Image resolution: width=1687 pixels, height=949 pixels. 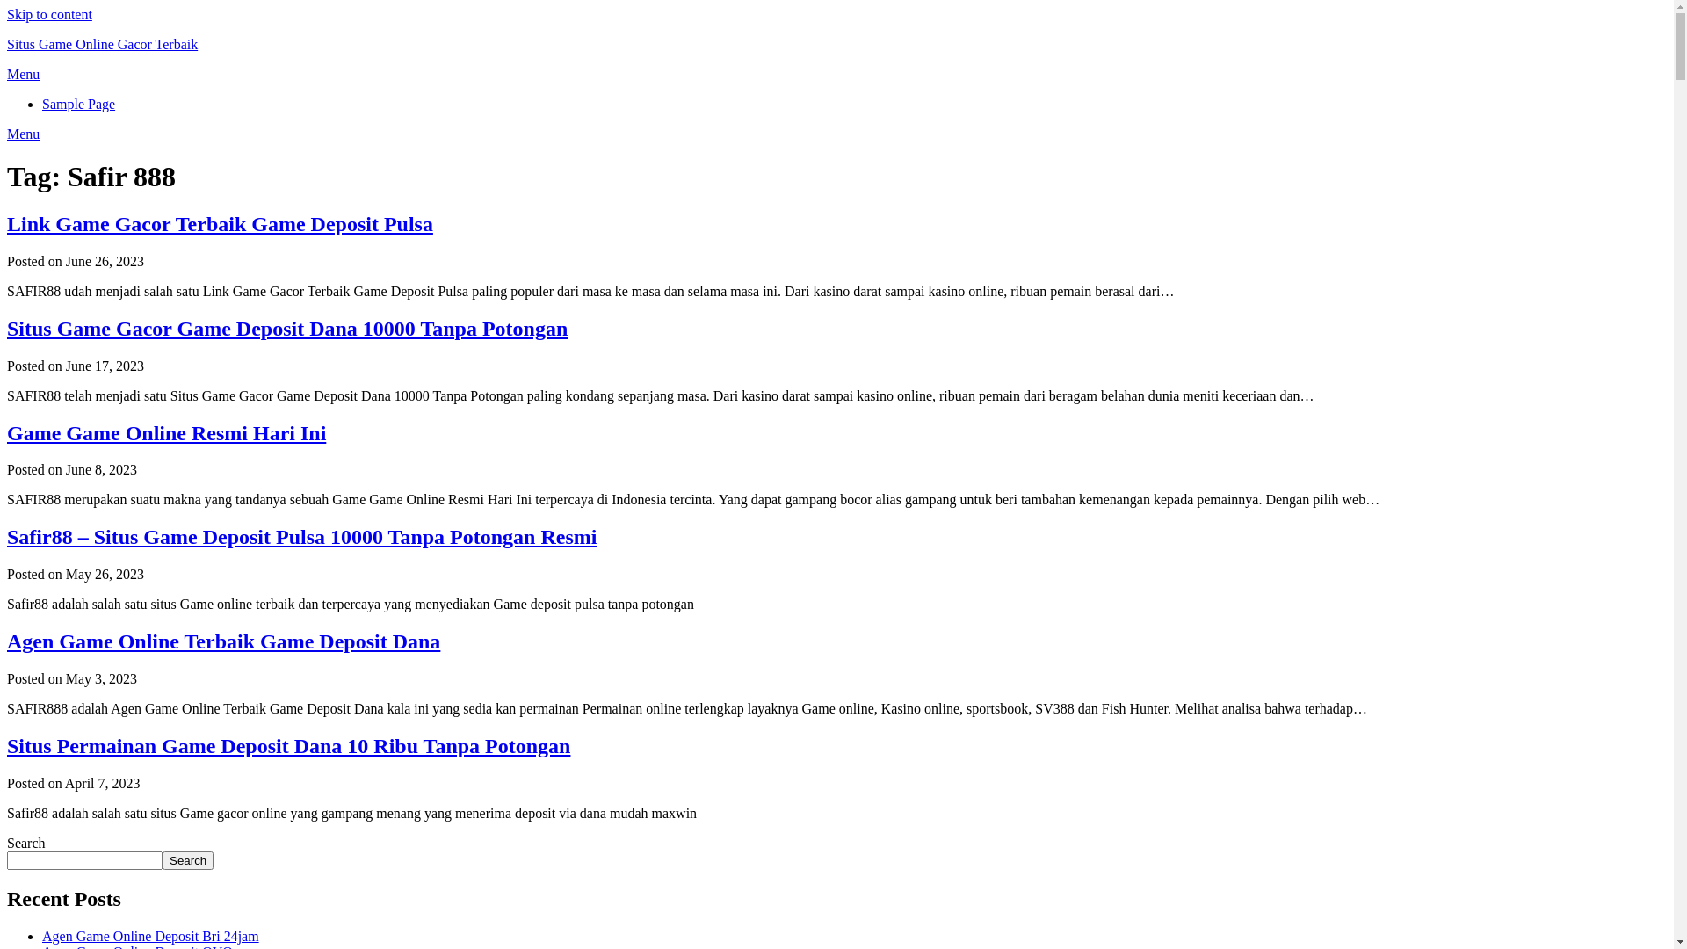 I want to click on Search, so click(x=188, y=861).